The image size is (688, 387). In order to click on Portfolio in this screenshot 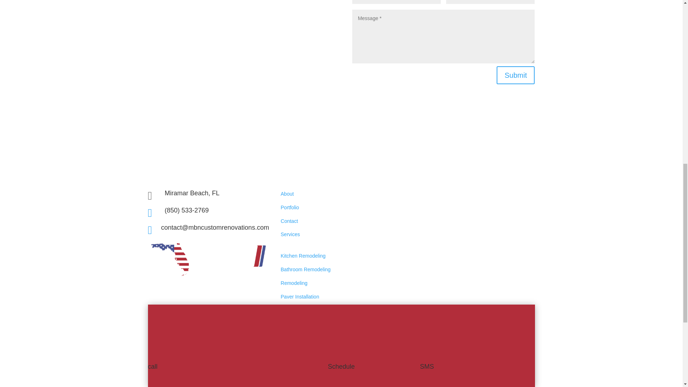, I will do `click(290, 207)`.